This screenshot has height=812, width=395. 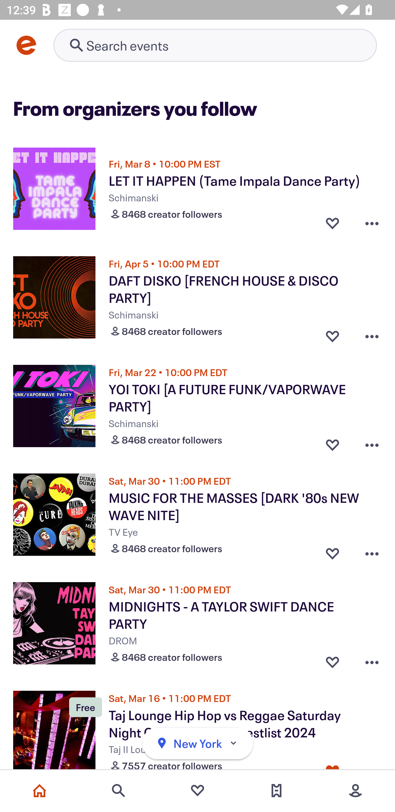 I want to click on More, so click(x=356, y=791).